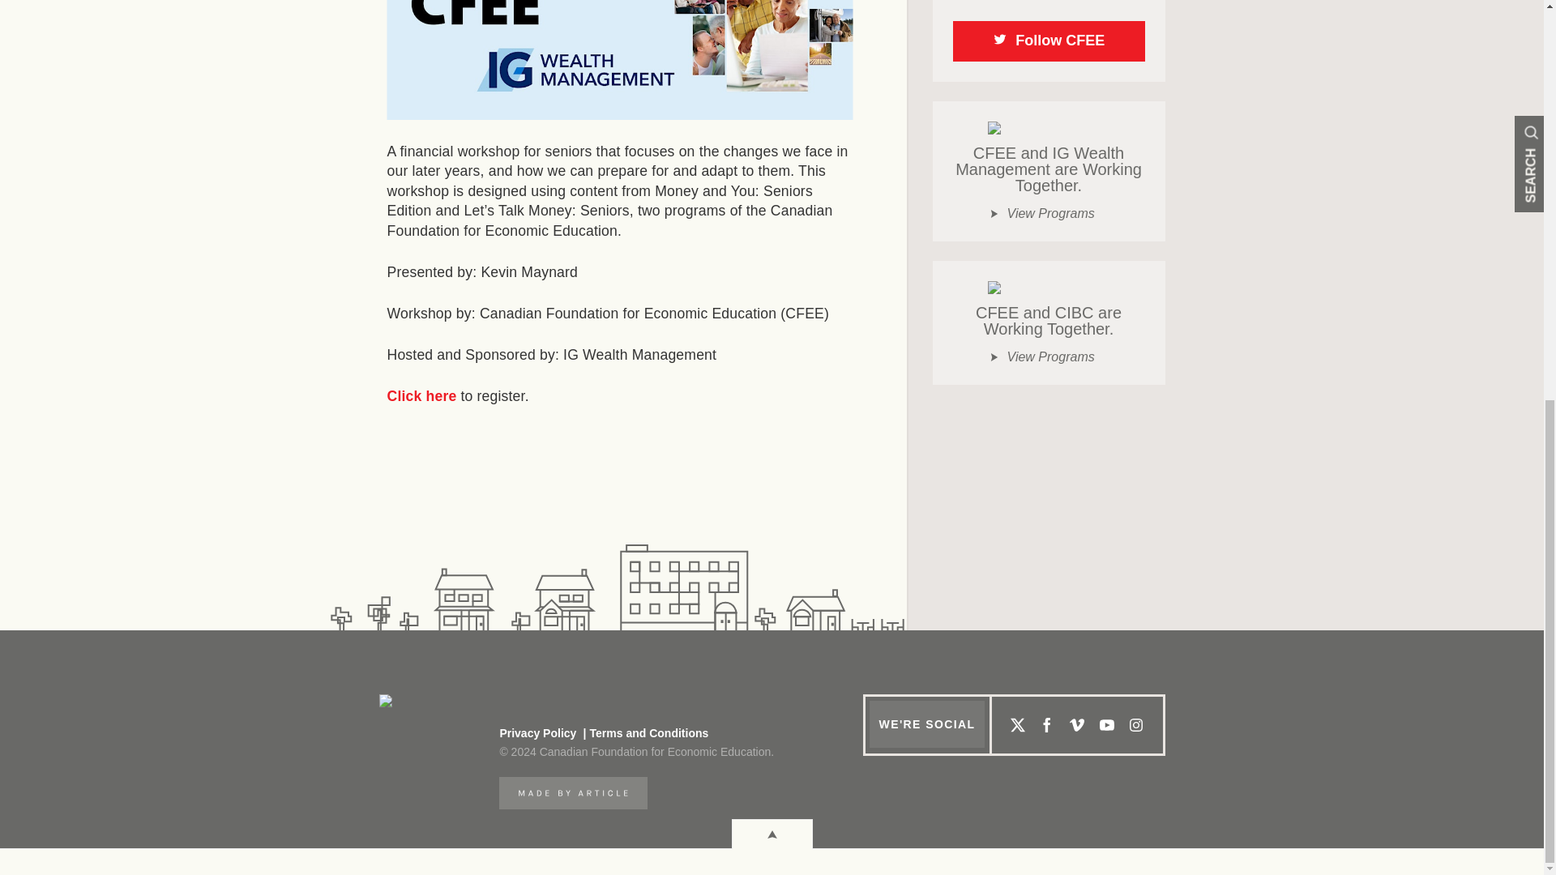 The image size is (1556, 875). Describe the element at coordinates (1049, 357) in the screenshot. I see `View Programs` at that location.